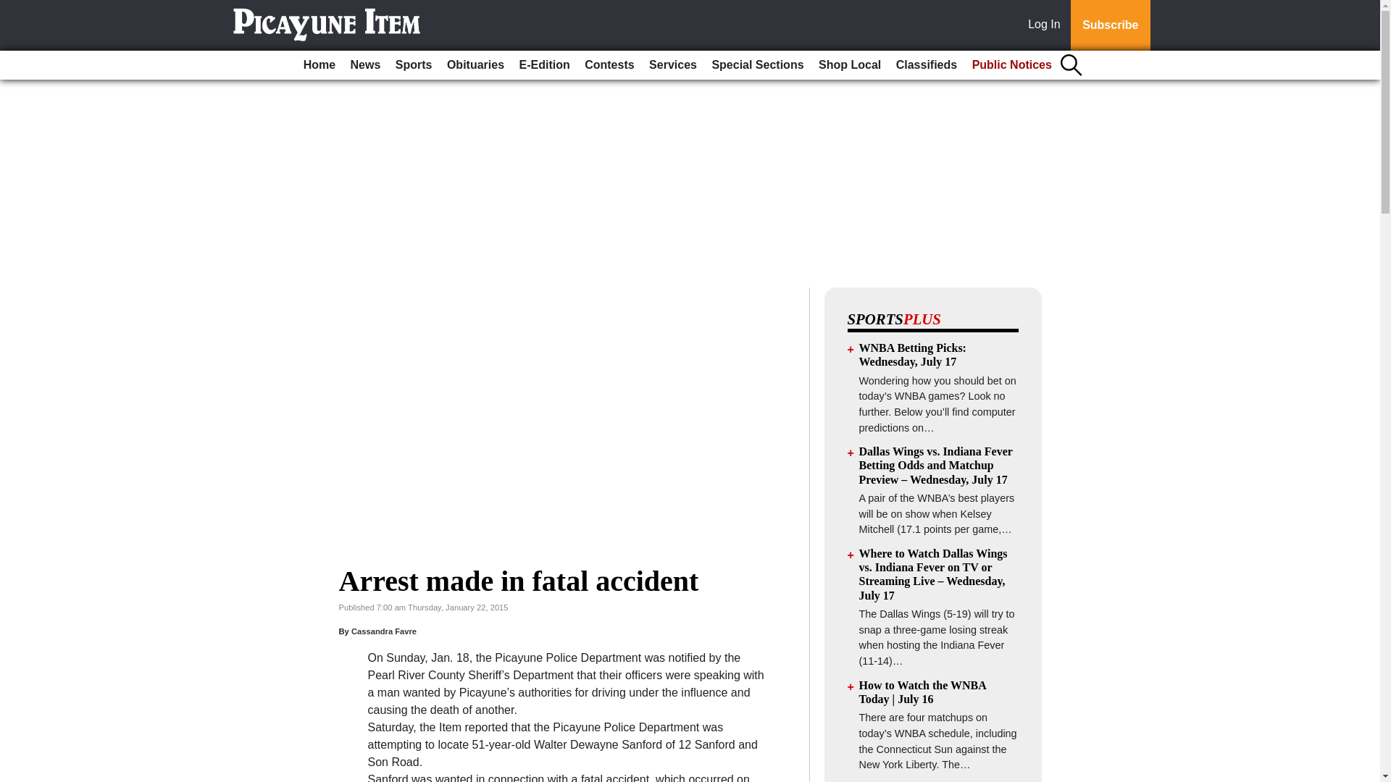  Describe the element at coordinates (384, 631) in the screenshot. I see `Cassandra Favre` at that location.